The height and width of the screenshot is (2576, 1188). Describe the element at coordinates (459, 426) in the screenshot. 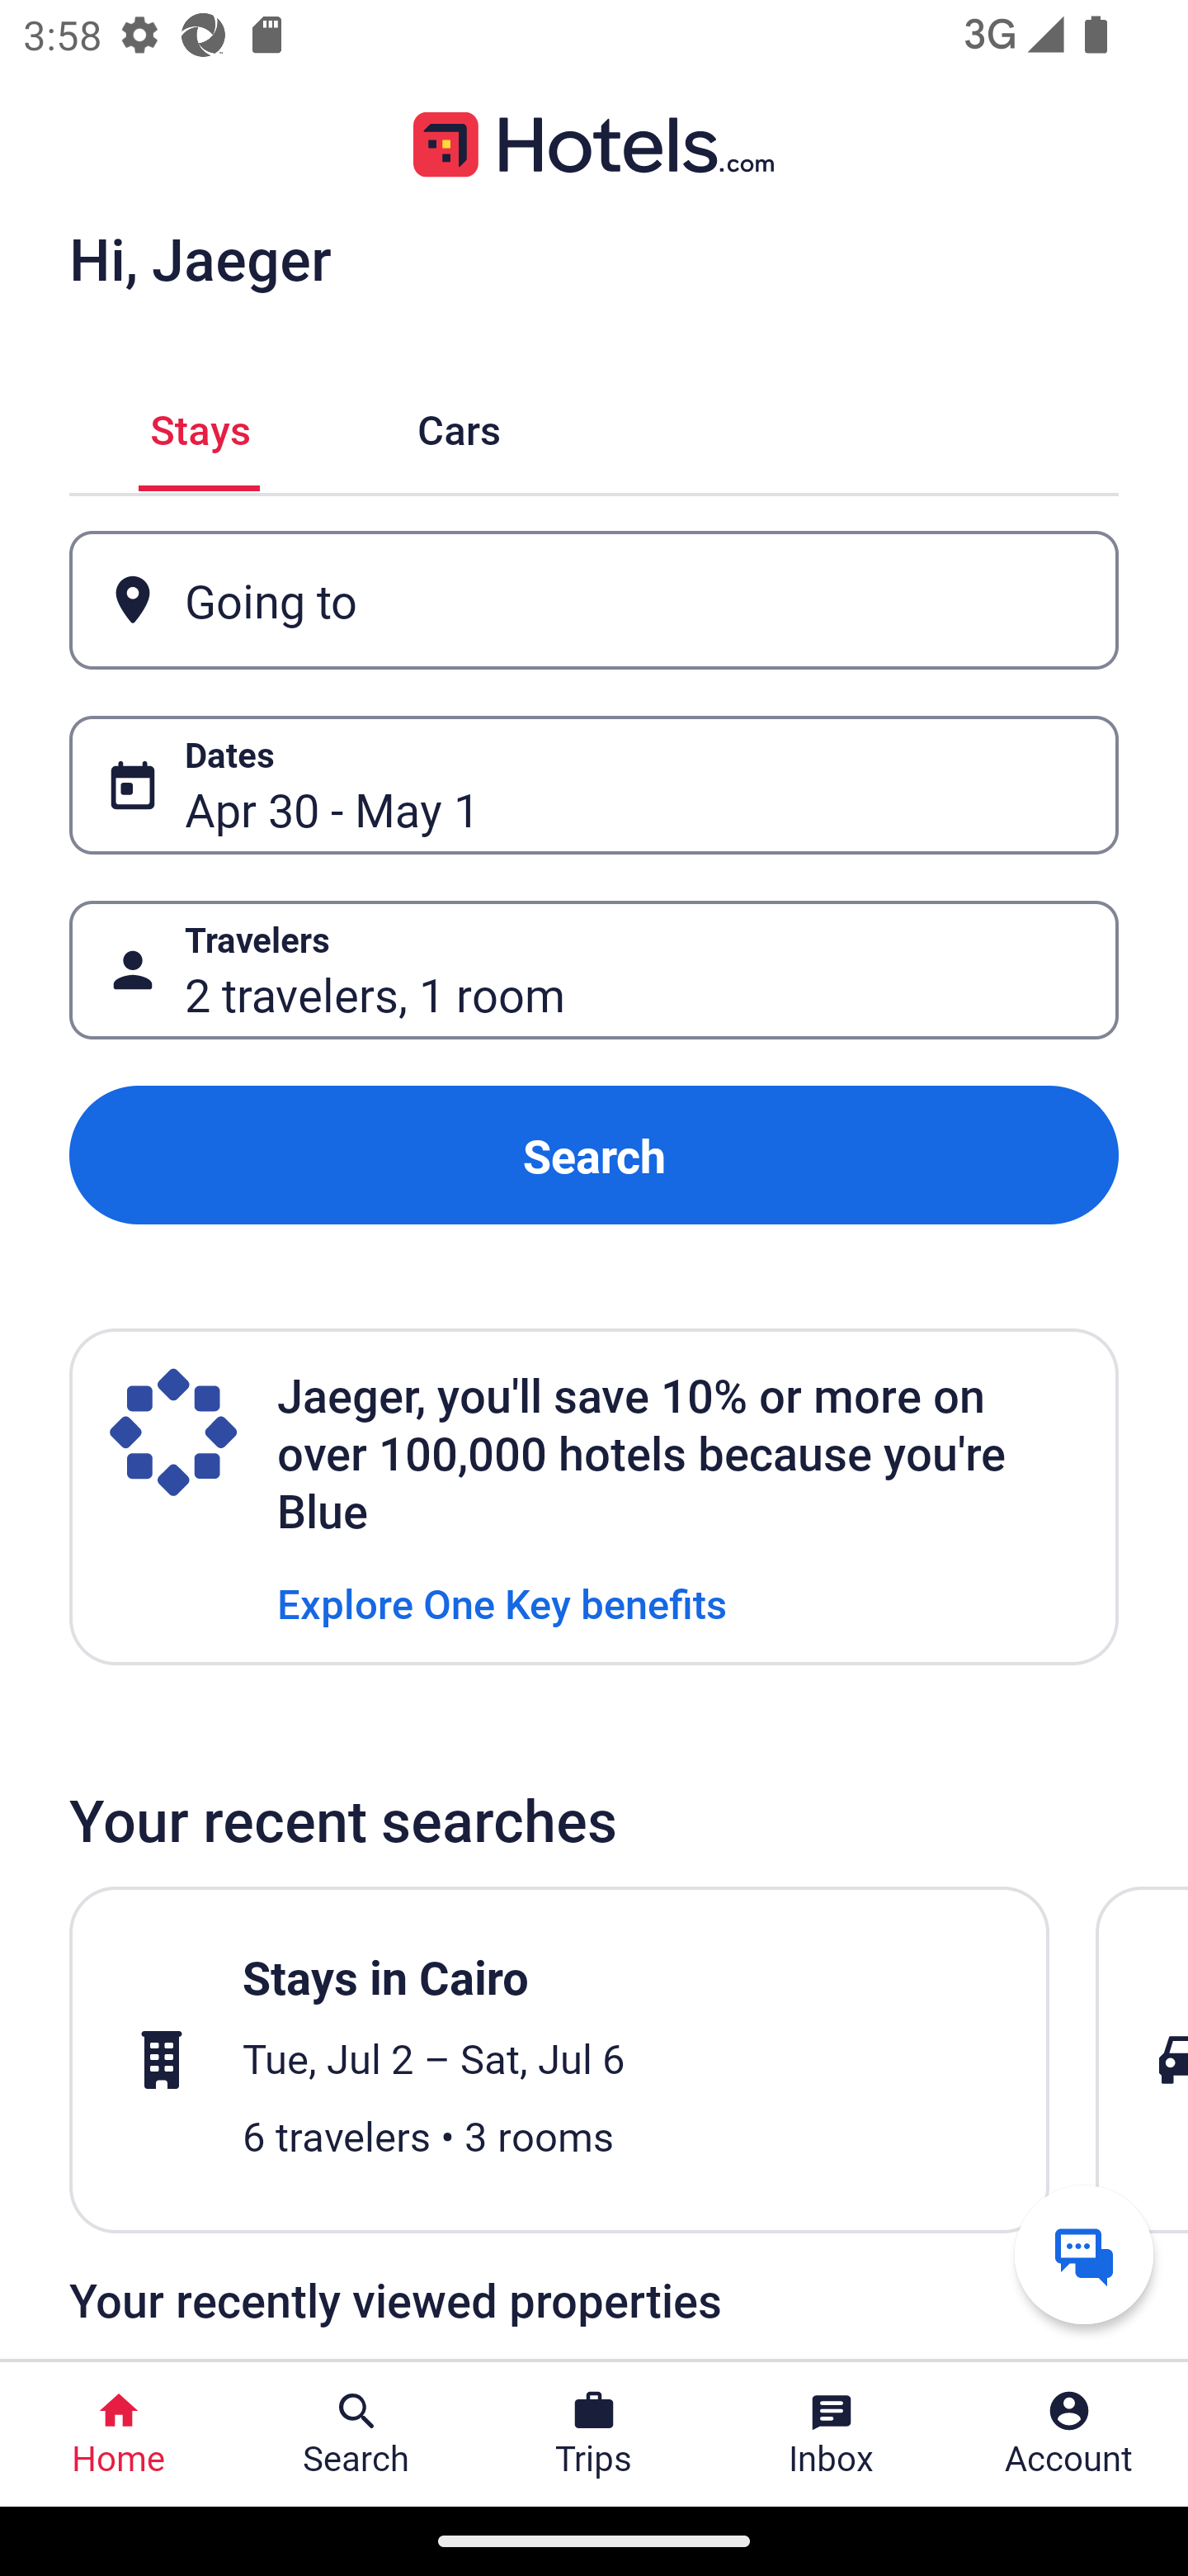

I see `Cars` at that location.